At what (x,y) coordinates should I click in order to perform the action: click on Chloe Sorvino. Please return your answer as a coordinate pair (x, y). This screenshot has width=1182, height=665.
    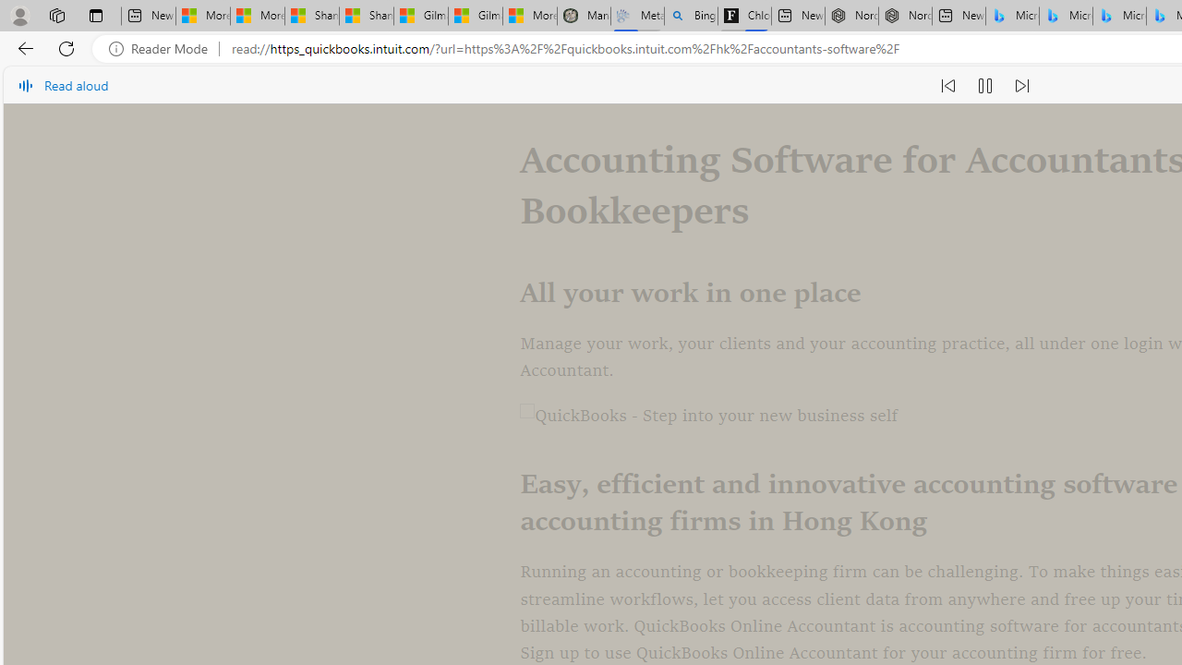
    Looking at the image, I should click on (744, 17).